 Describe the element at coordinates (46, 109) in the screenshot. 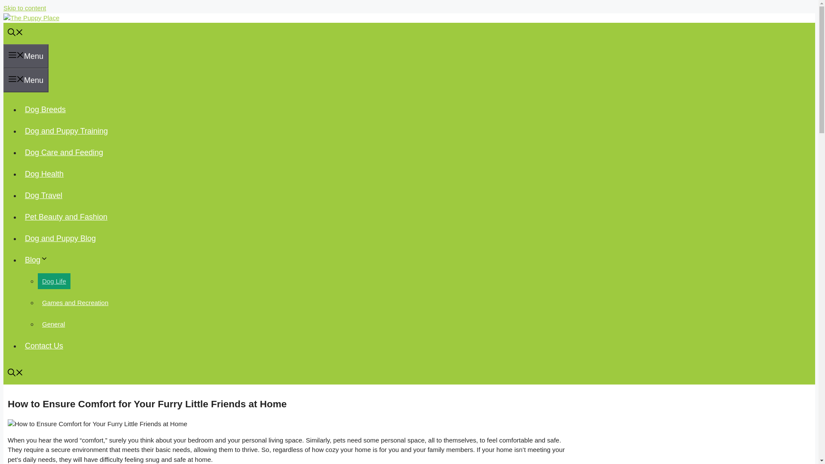

I see `Dog Breeds` at that location.